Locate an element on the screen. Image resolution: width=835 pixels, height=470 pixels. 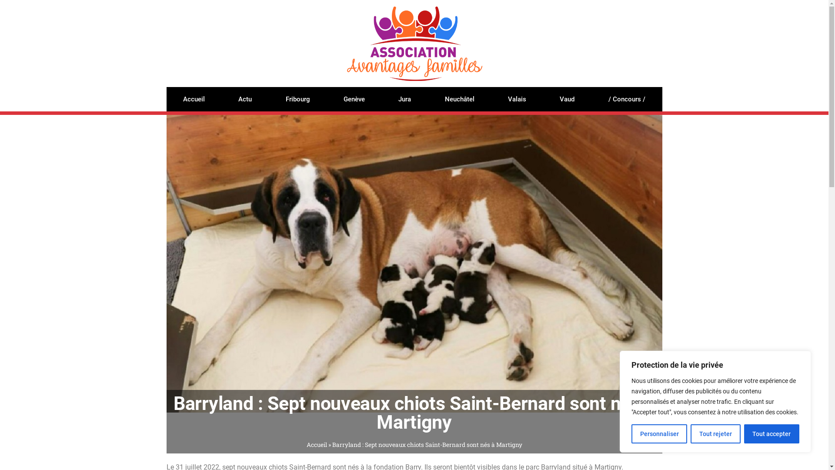
Fribourg is located at coordinates (297, 99).